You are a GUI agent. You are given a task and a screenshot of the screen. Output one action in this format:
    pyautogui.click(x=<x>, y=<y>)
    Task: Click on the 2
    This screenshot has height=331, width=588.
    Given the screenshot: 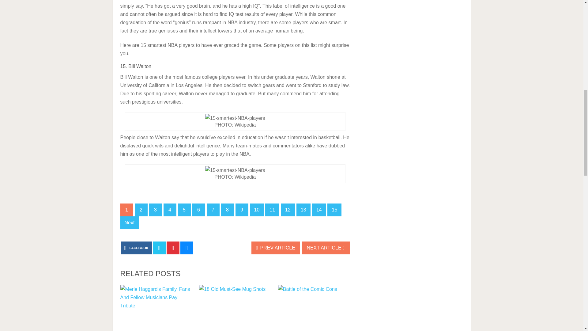 What is the action you would take?
    pyautogui.click(x=141, y=210)
    